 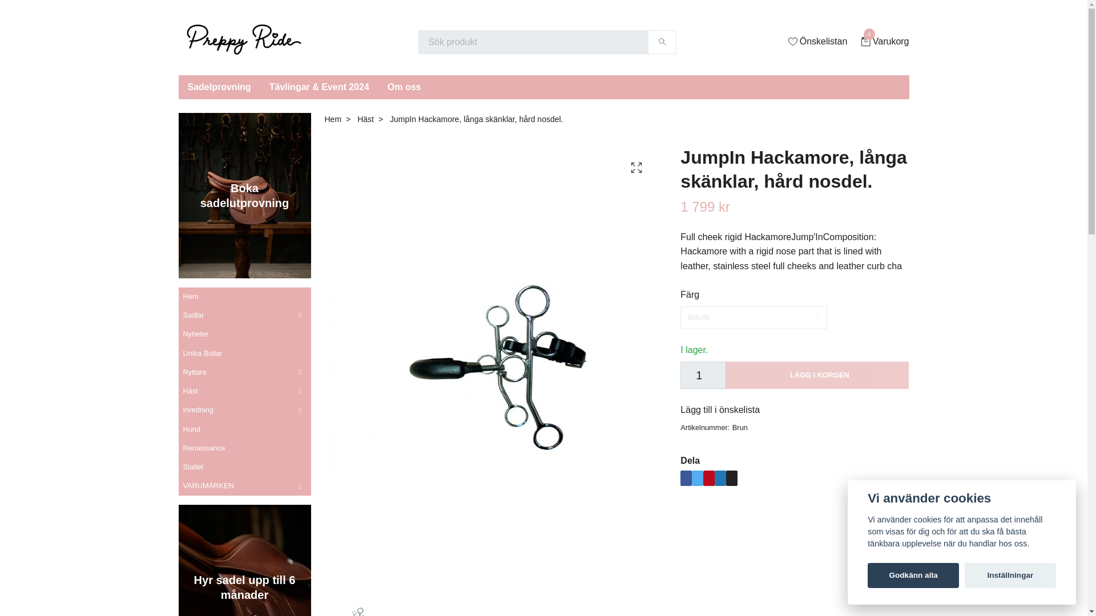 I want to click on Preppy Ride, so click(x=243, y=42).